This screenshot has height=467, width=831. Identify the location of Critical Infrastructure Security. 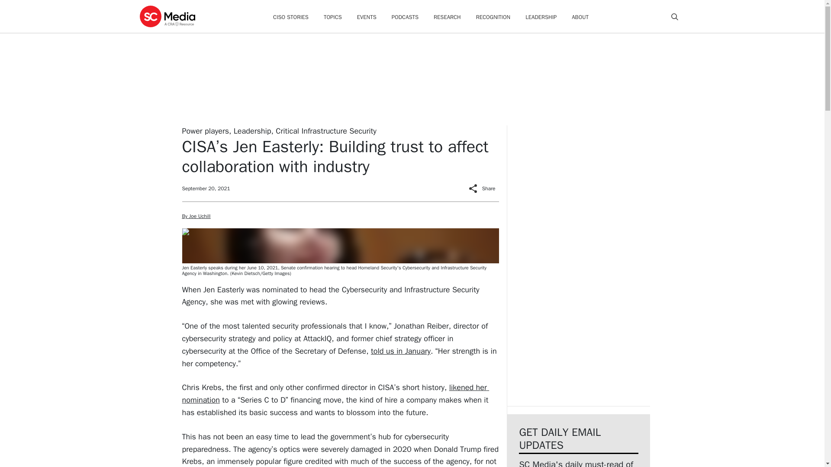
(326, 131).